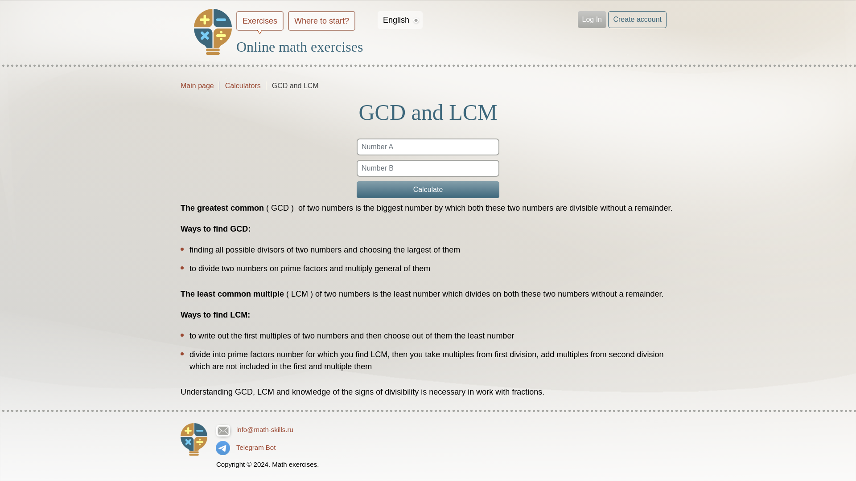  I want to click on Telegram Bot, so click(267, 447).